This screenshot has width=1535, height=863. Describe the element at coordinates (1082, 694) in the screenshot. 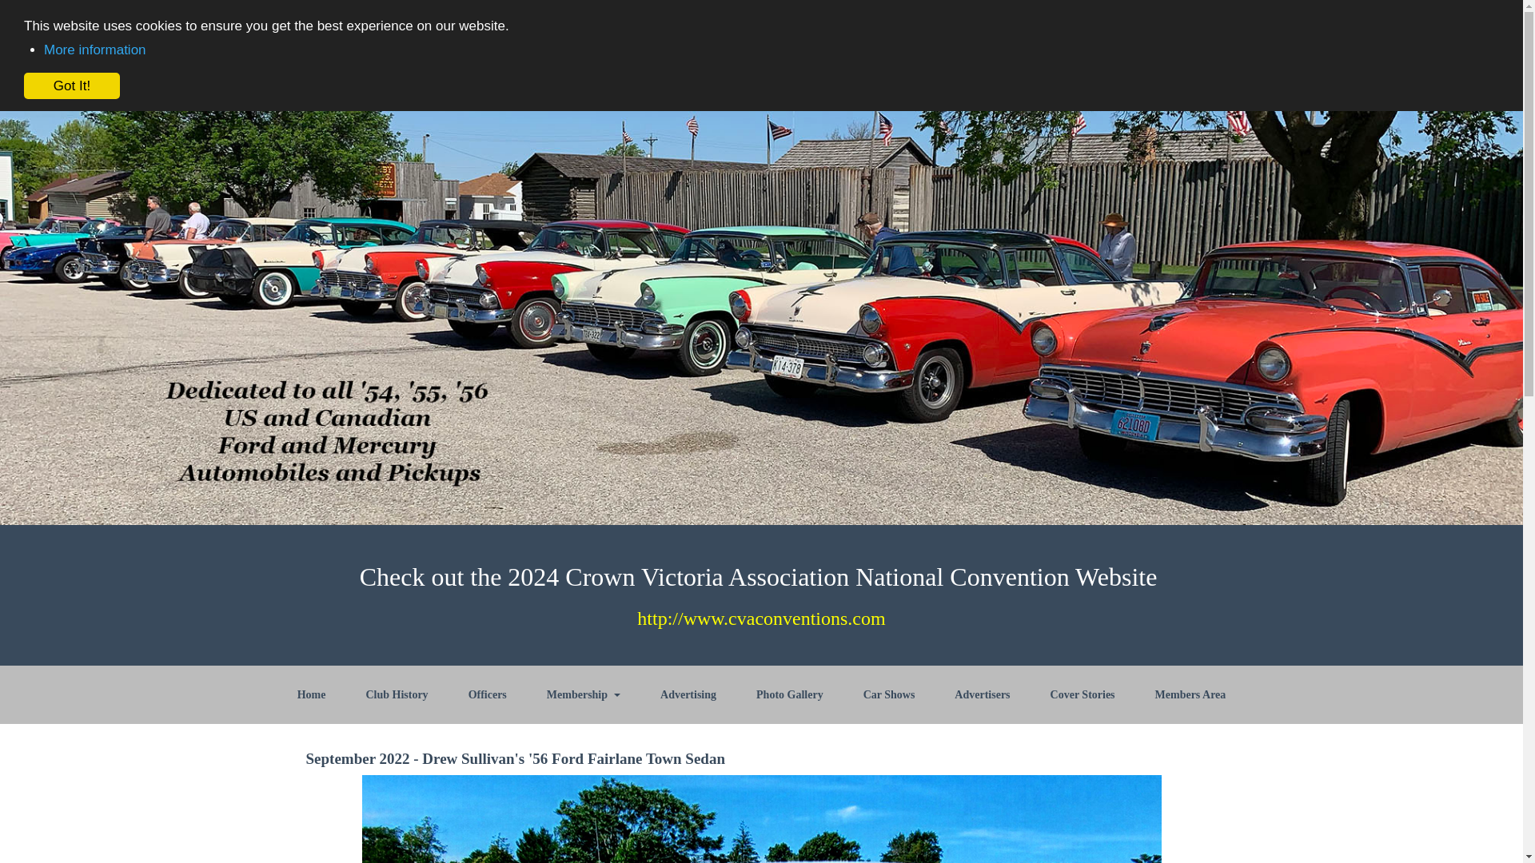

I see `Cover Stories` at that location.